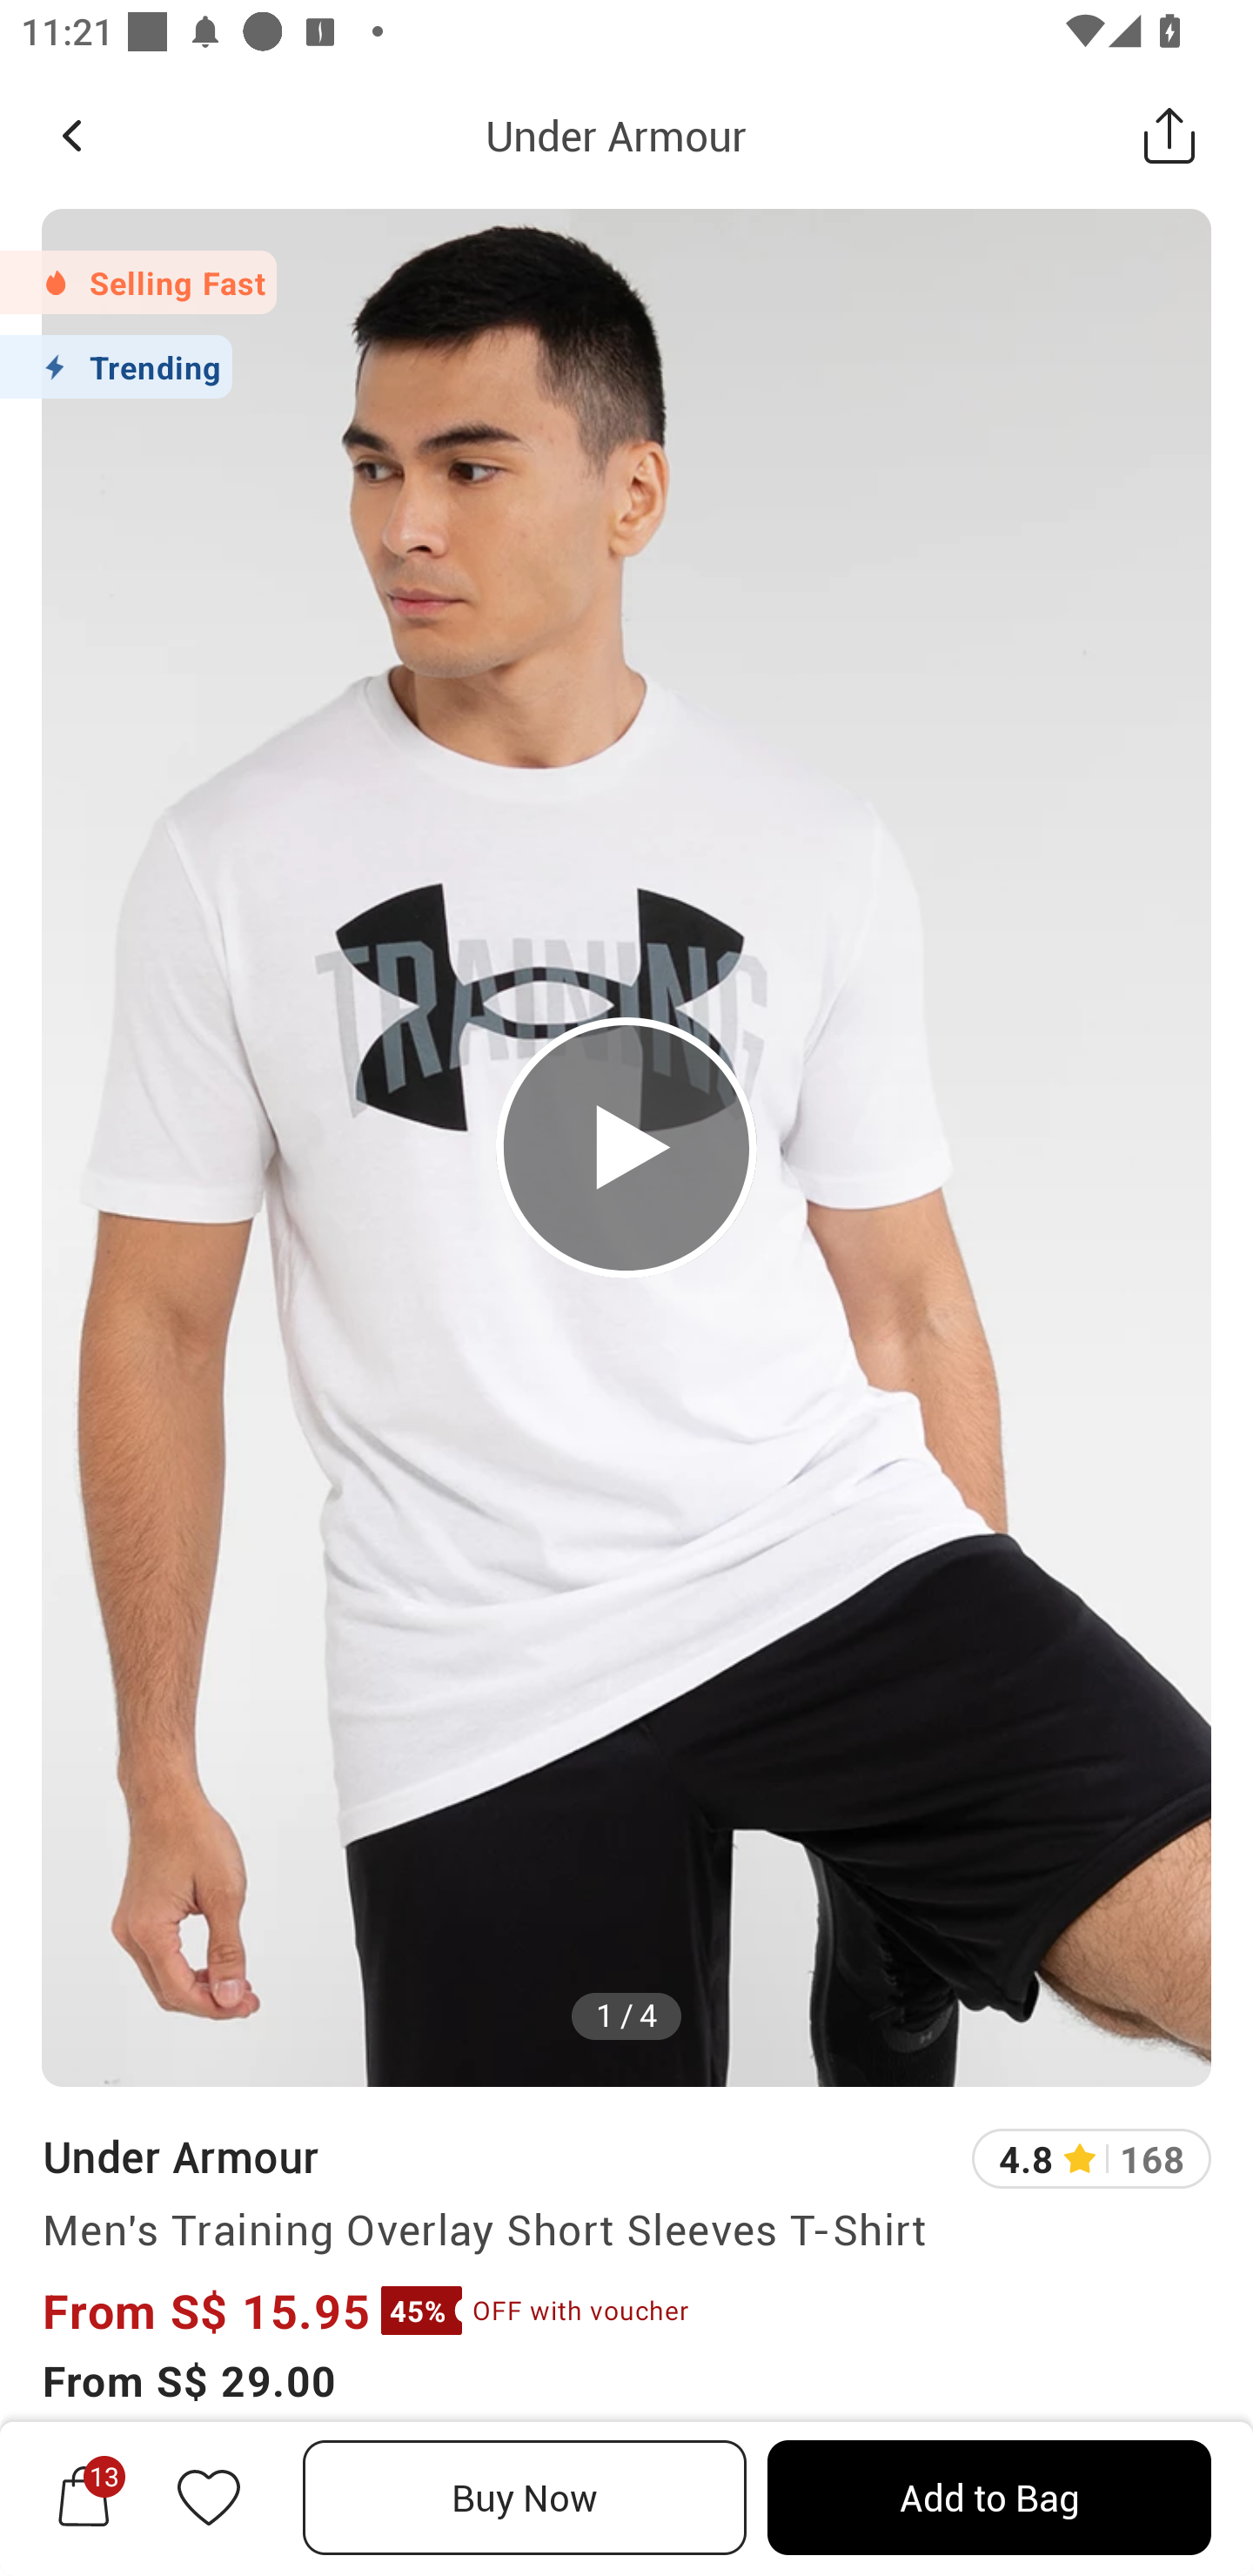 The width and height of the screenshot is (1253, 2576). What do you see at coordinates (616, 135) in the screenshot?
I see `Under Armour` at bounding box center [616, 135].